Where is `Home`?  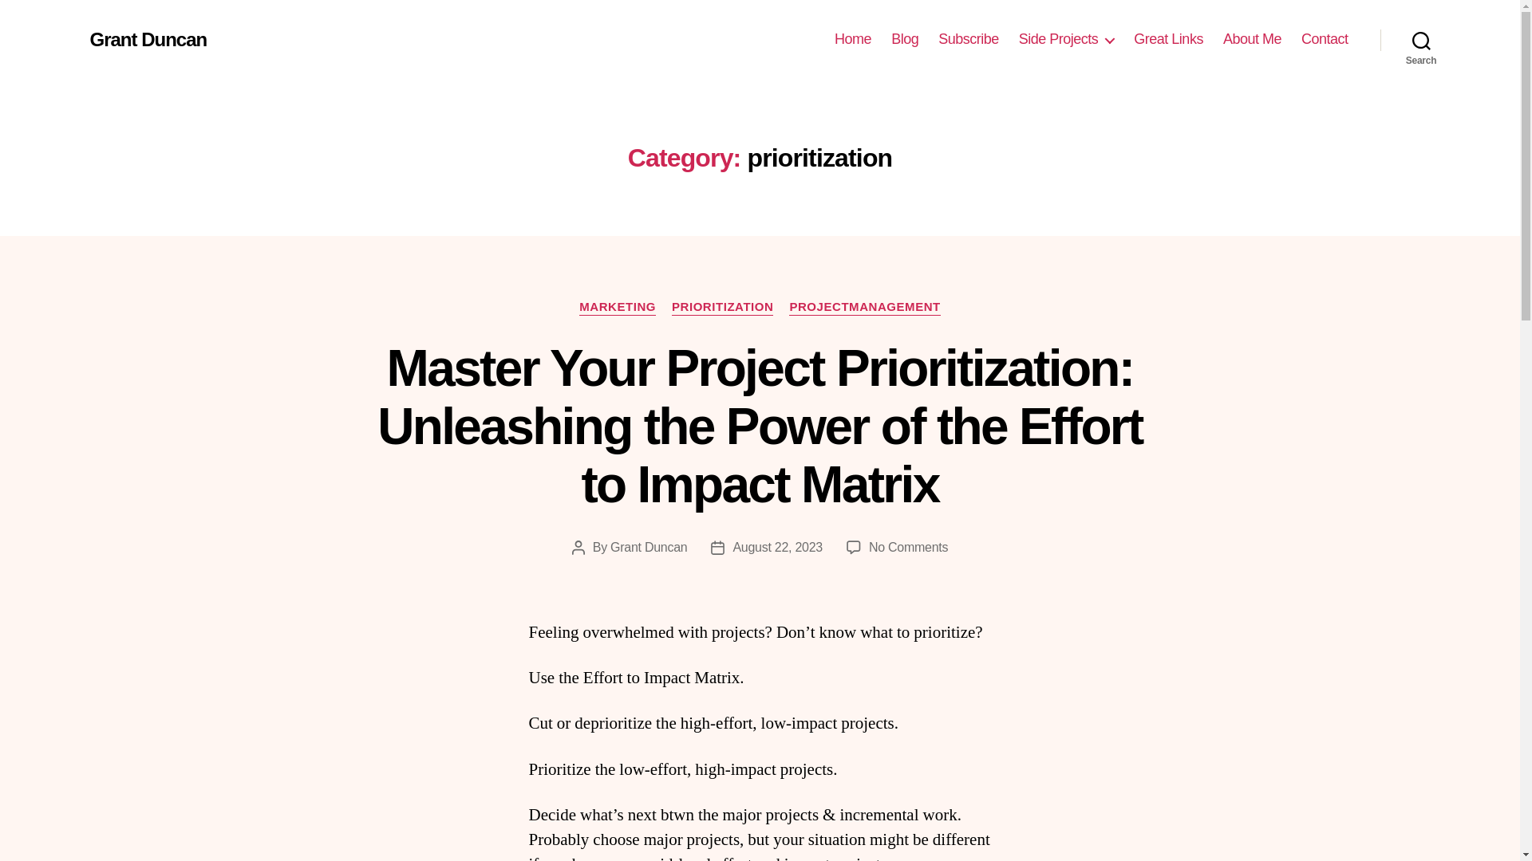 Home is located at coordinates (853, 39).